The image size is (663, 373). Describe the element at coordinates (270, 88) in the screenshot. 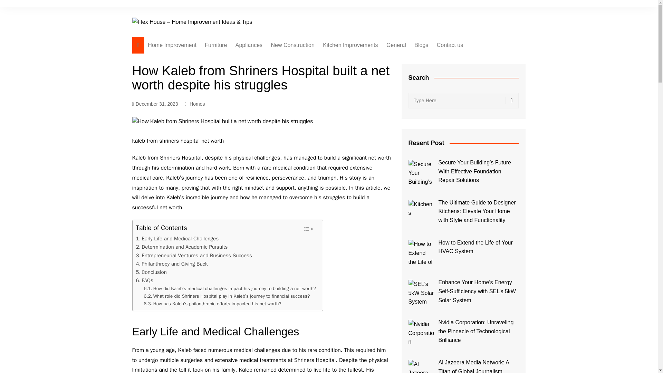

I see `Cleaning Tips and Tools` at that location.